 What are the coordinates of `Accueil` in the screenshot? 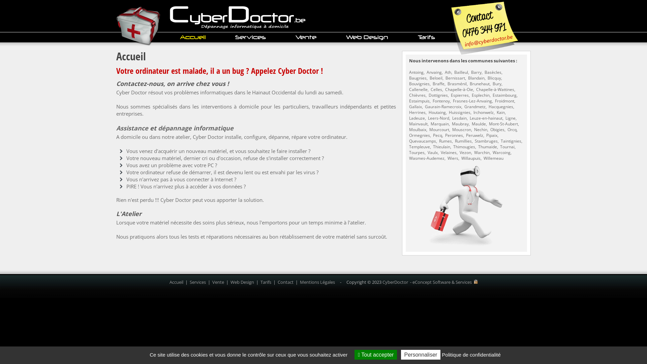 It's located at (176, 282).